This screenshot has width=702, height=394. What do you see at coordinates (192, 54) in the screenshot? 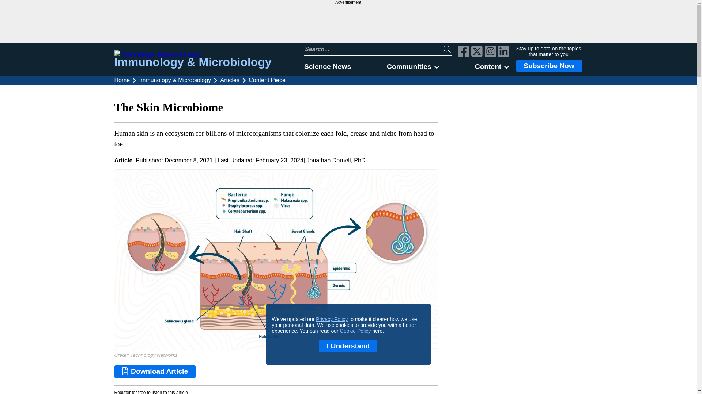
I see `Technology Networks logo` at bounding box center [192, 54].